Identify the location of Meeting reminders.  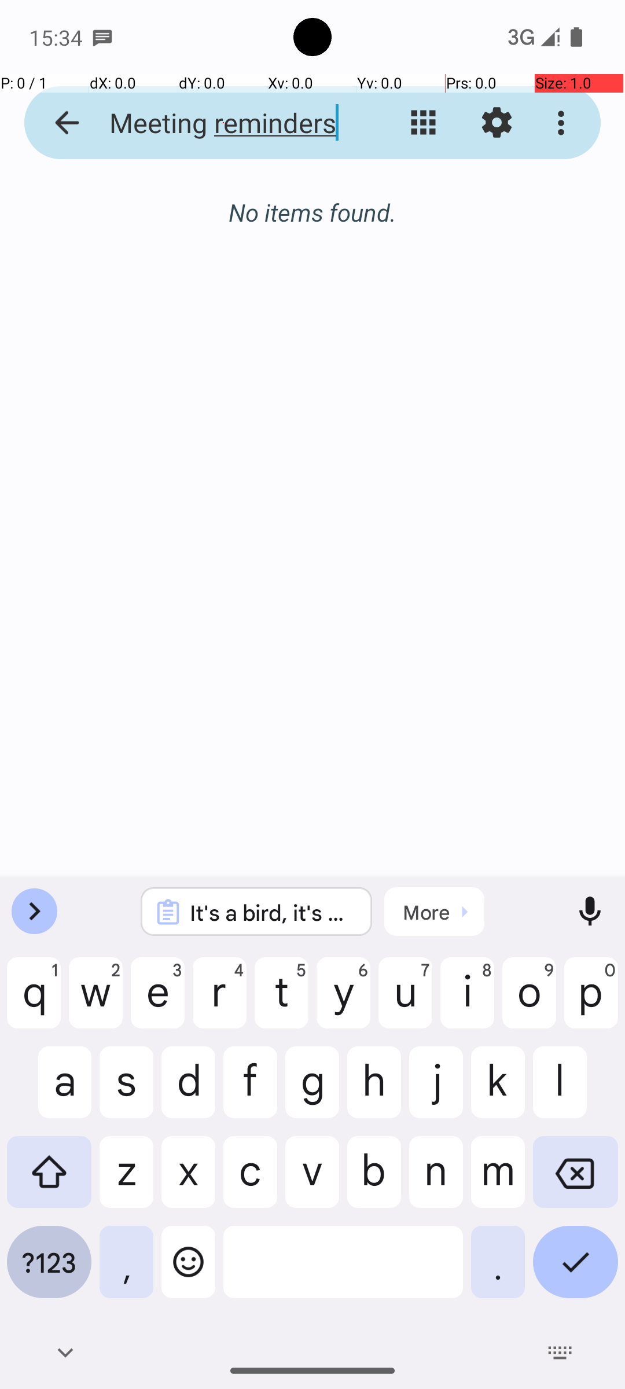
(223, 123).